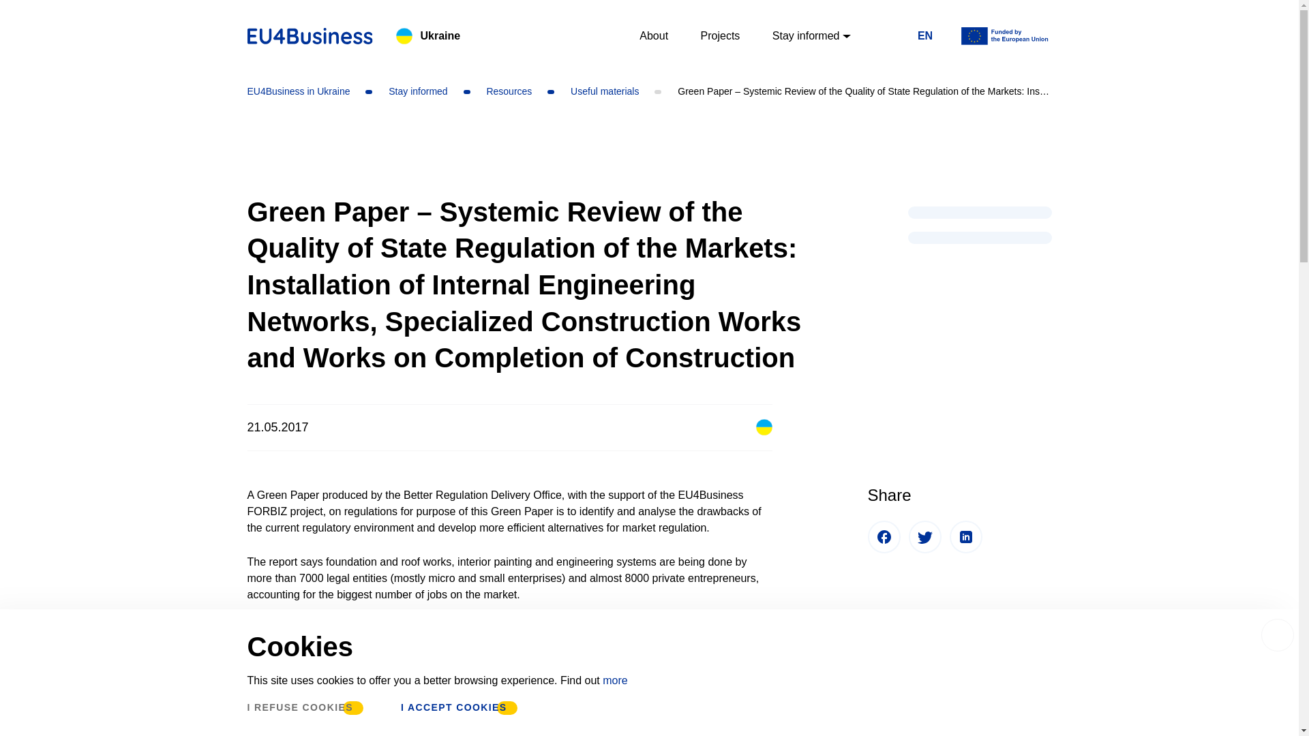 This screenshot has width=1309, height=736. I want to click on Stay informed, so click(406, 91).